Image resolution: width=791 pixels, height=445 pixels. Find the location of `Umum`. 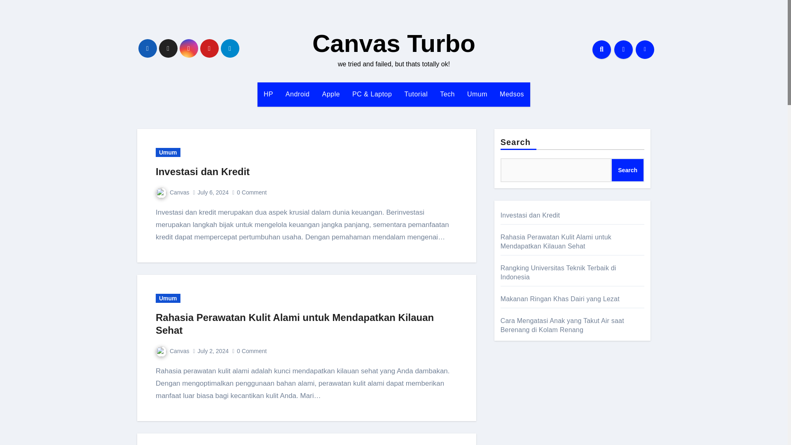

Umum is located at coordinates (168, 298).